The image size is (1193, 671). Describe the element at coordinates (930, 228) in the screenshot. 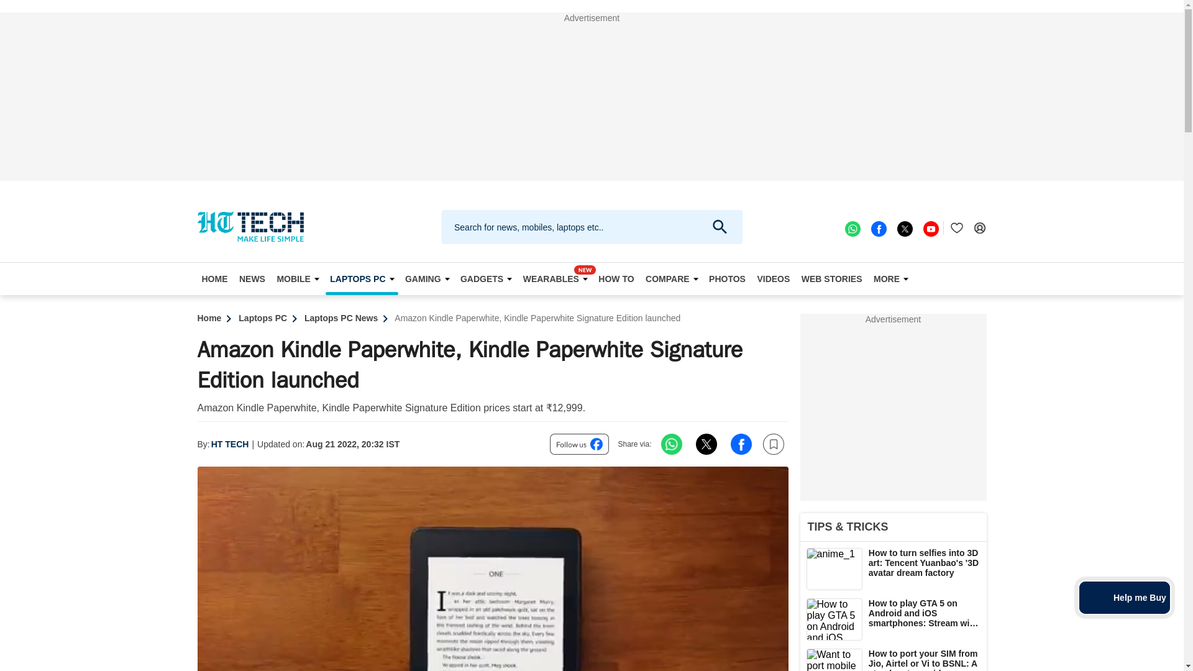

I see `youtube` at that location.